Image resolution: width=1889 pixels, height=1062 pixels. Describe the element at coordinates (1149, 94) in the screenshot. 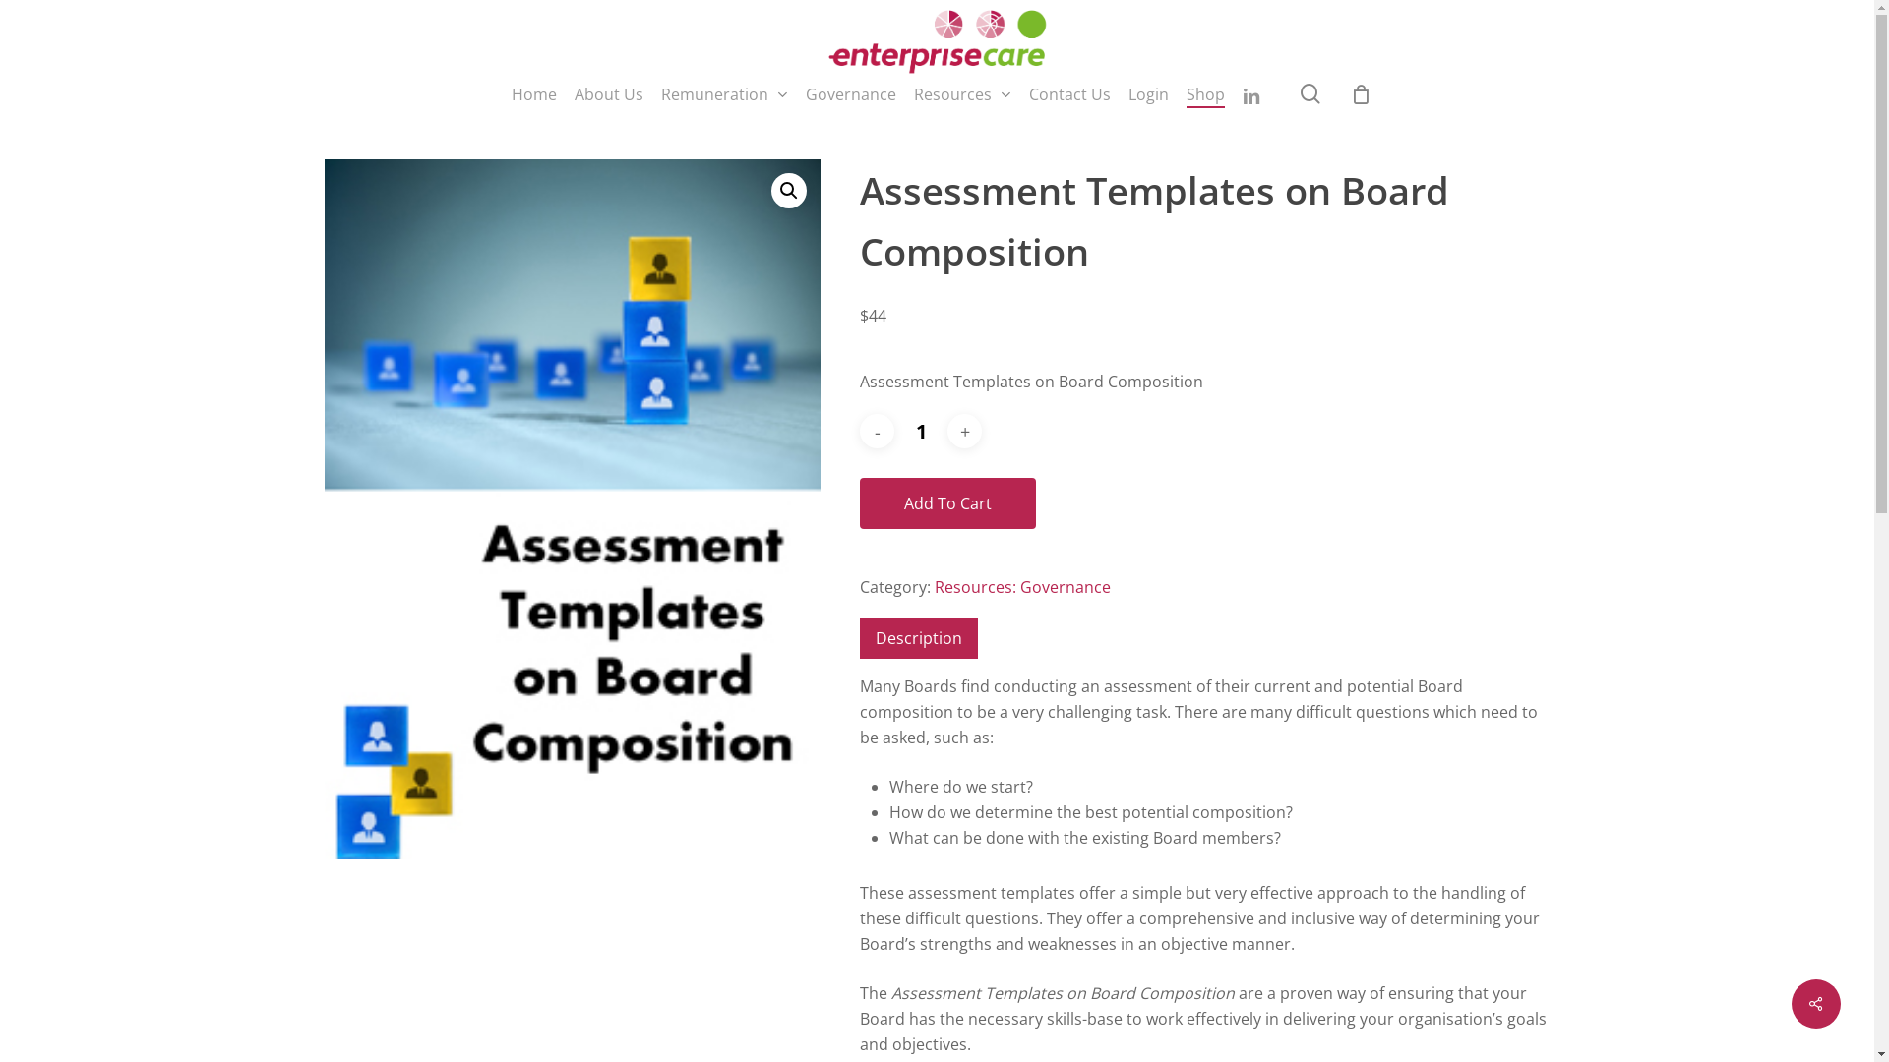

I see `Login` at that location.